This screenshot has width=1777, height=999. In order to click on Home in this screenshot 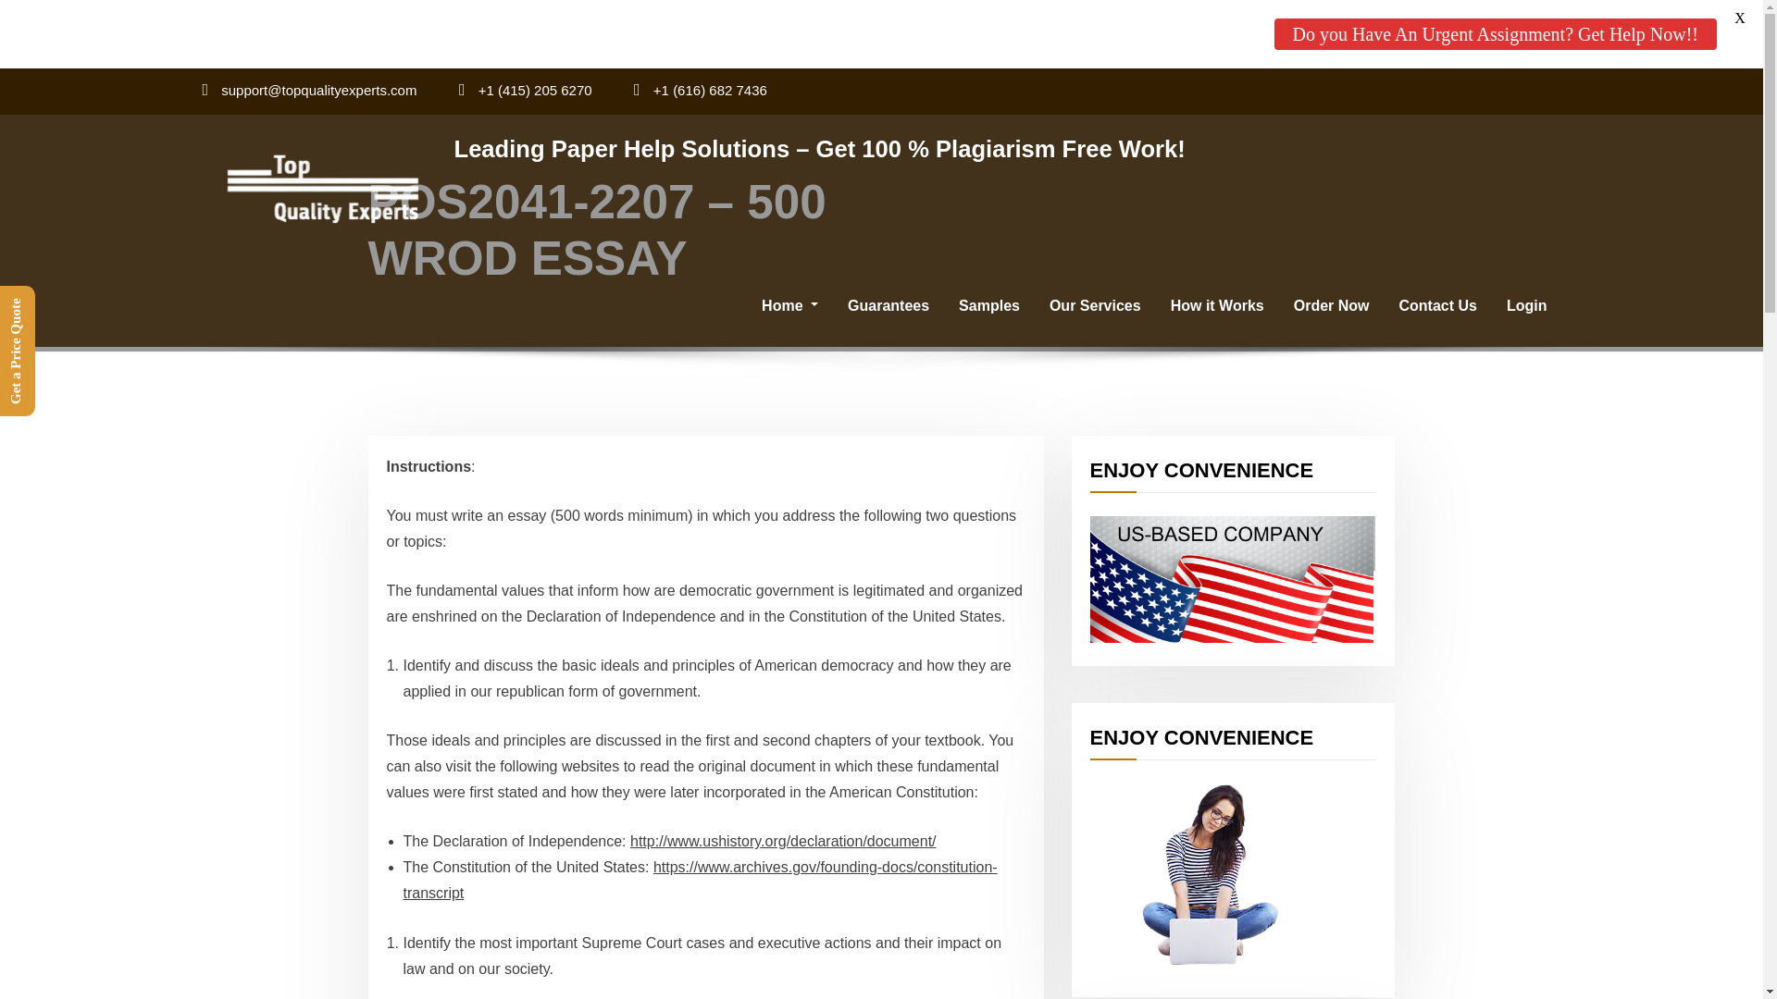, I will do `click(789, 305)`.